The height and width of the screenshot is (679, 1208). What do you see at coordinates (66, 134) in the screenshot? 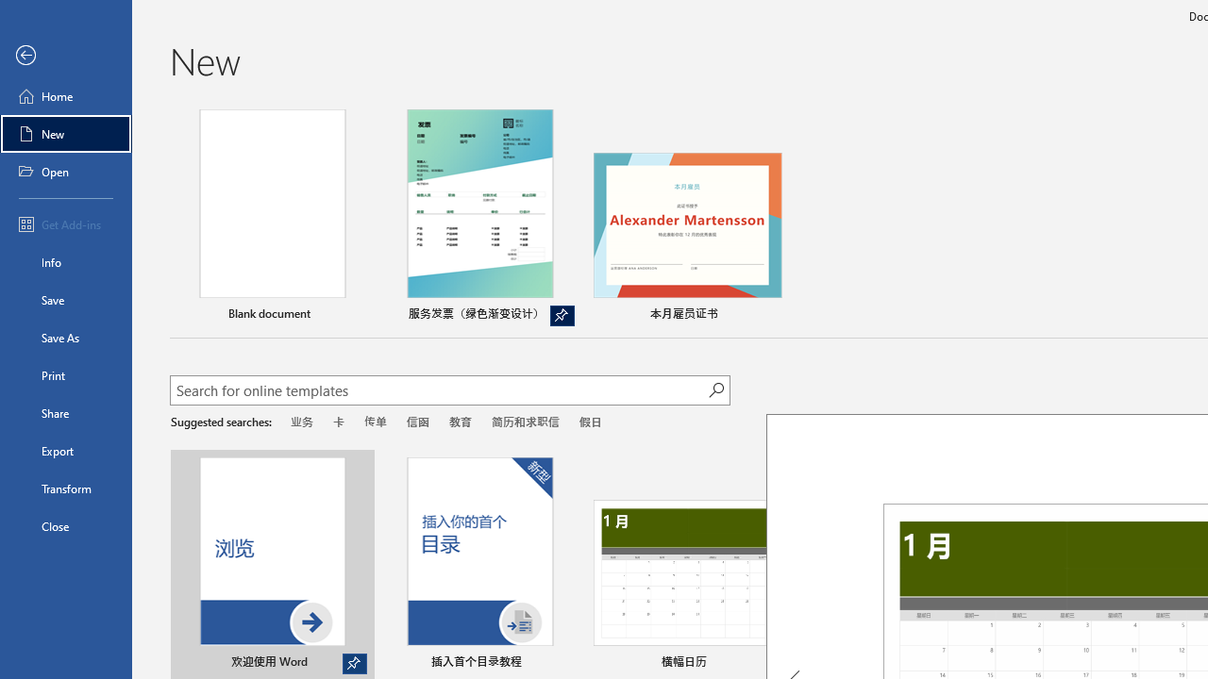
I see `New` at bounding box center [66, 134].